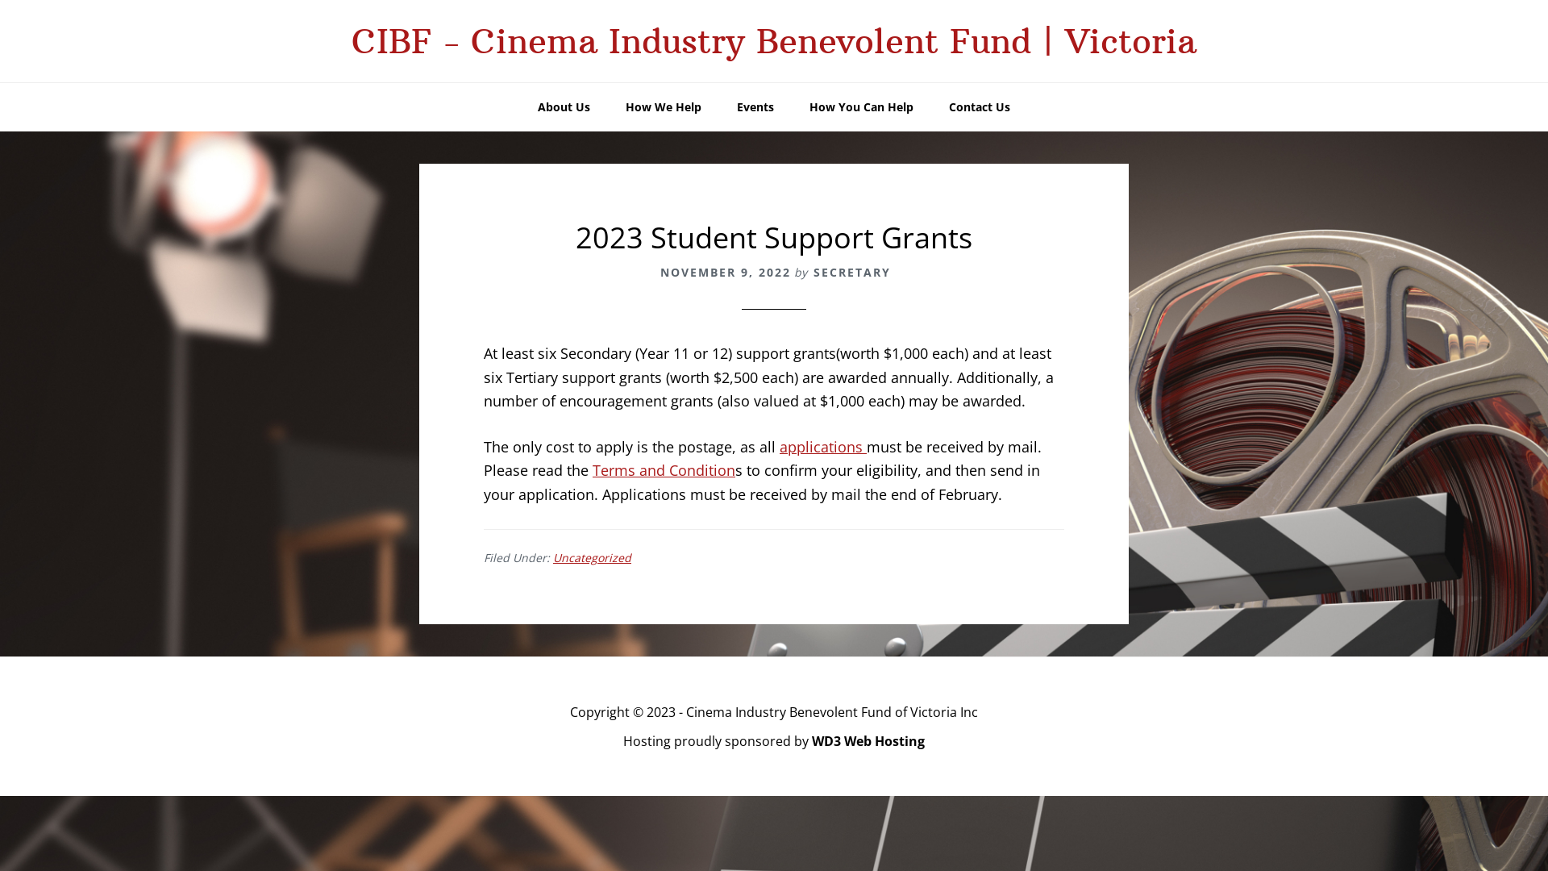 Image resolution: width=1548 pixels, height=871 pixels. What do you see at coordinates (823, 447) in the screenshot?
I see `applications` at bounding box center [823, 447].